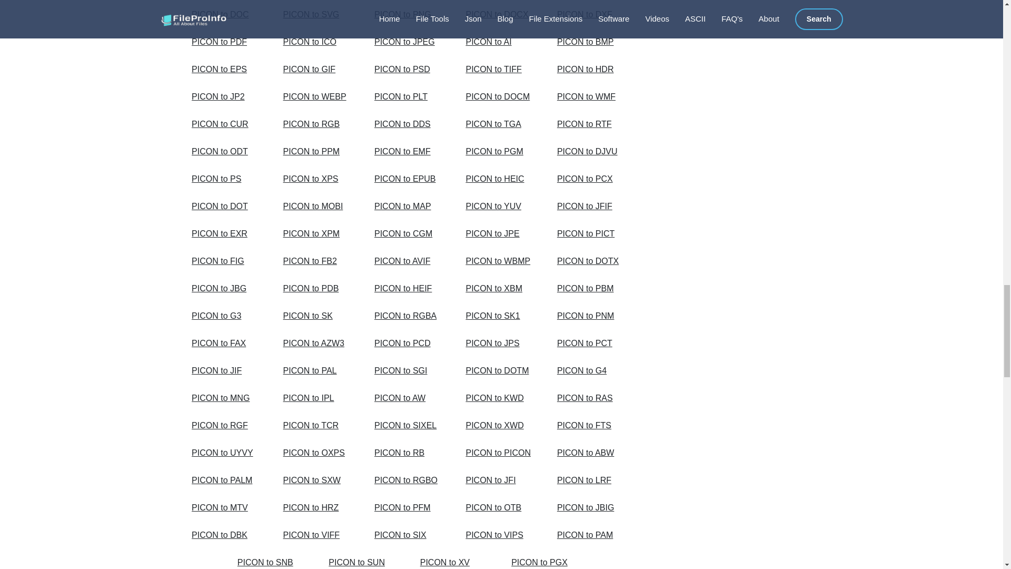  Describe the element at coordinates (408, 42) in the screenshot. I see `PICON to JPEG` at that location.